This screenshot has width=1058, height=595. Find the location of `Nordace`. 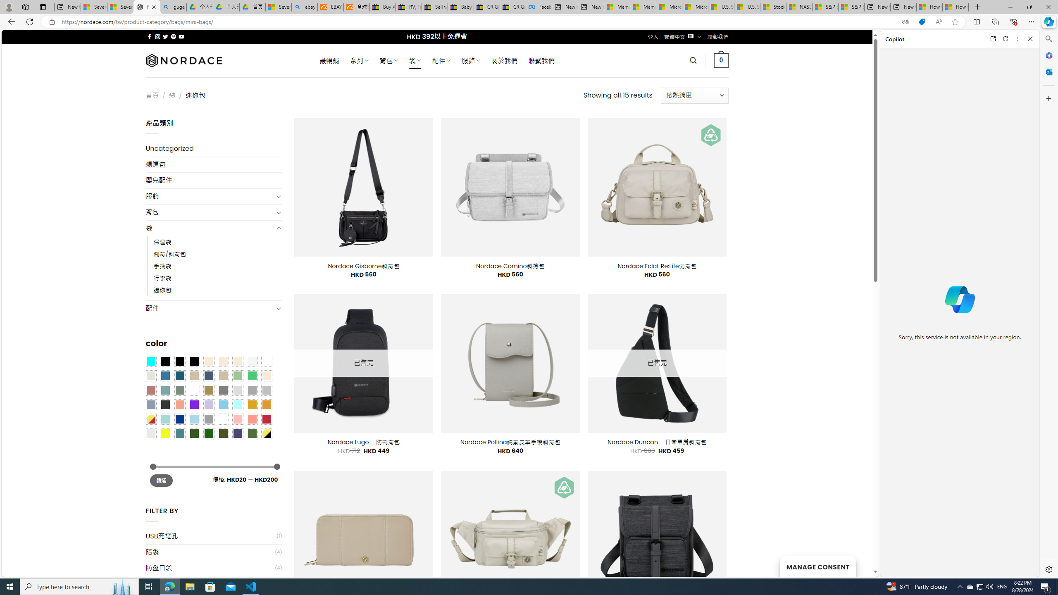

Nordace is located at coordinates (184, 60).